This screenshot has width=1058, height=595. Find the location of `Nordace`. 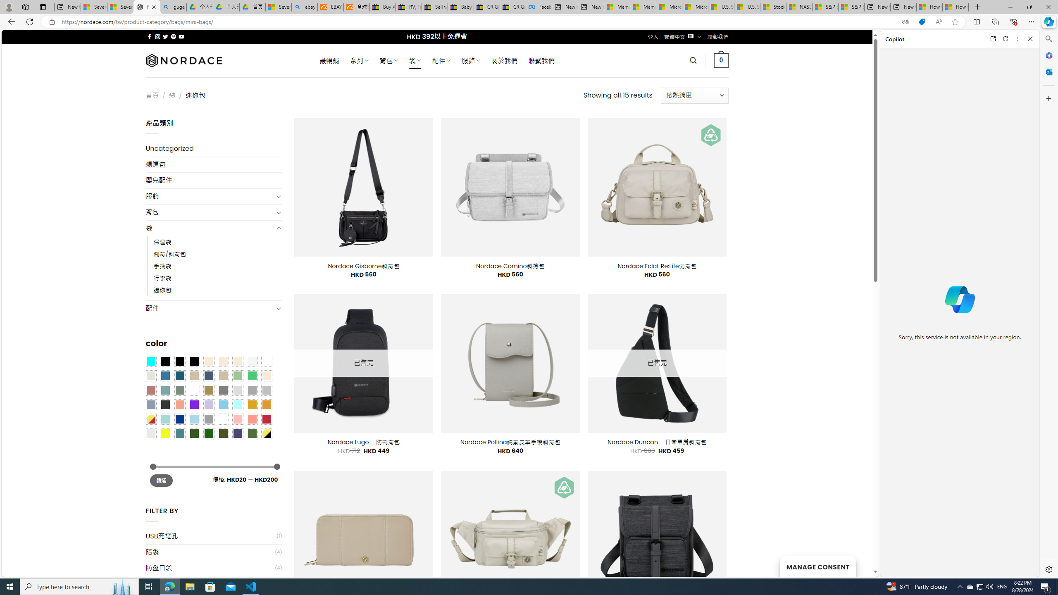

Nordace is located at coordinates (184, 60).